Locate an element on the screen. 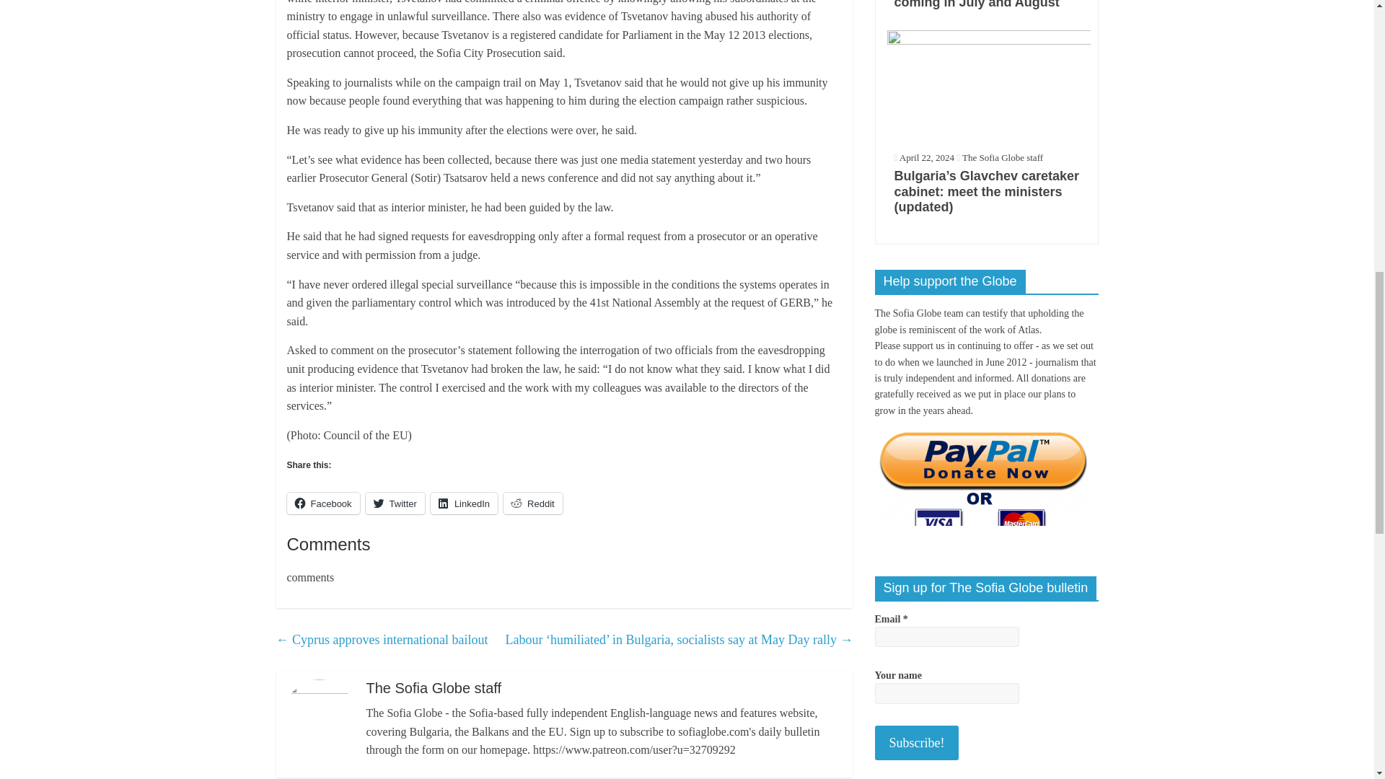  Click to share on Facebook is located at coordinates (323, 503).